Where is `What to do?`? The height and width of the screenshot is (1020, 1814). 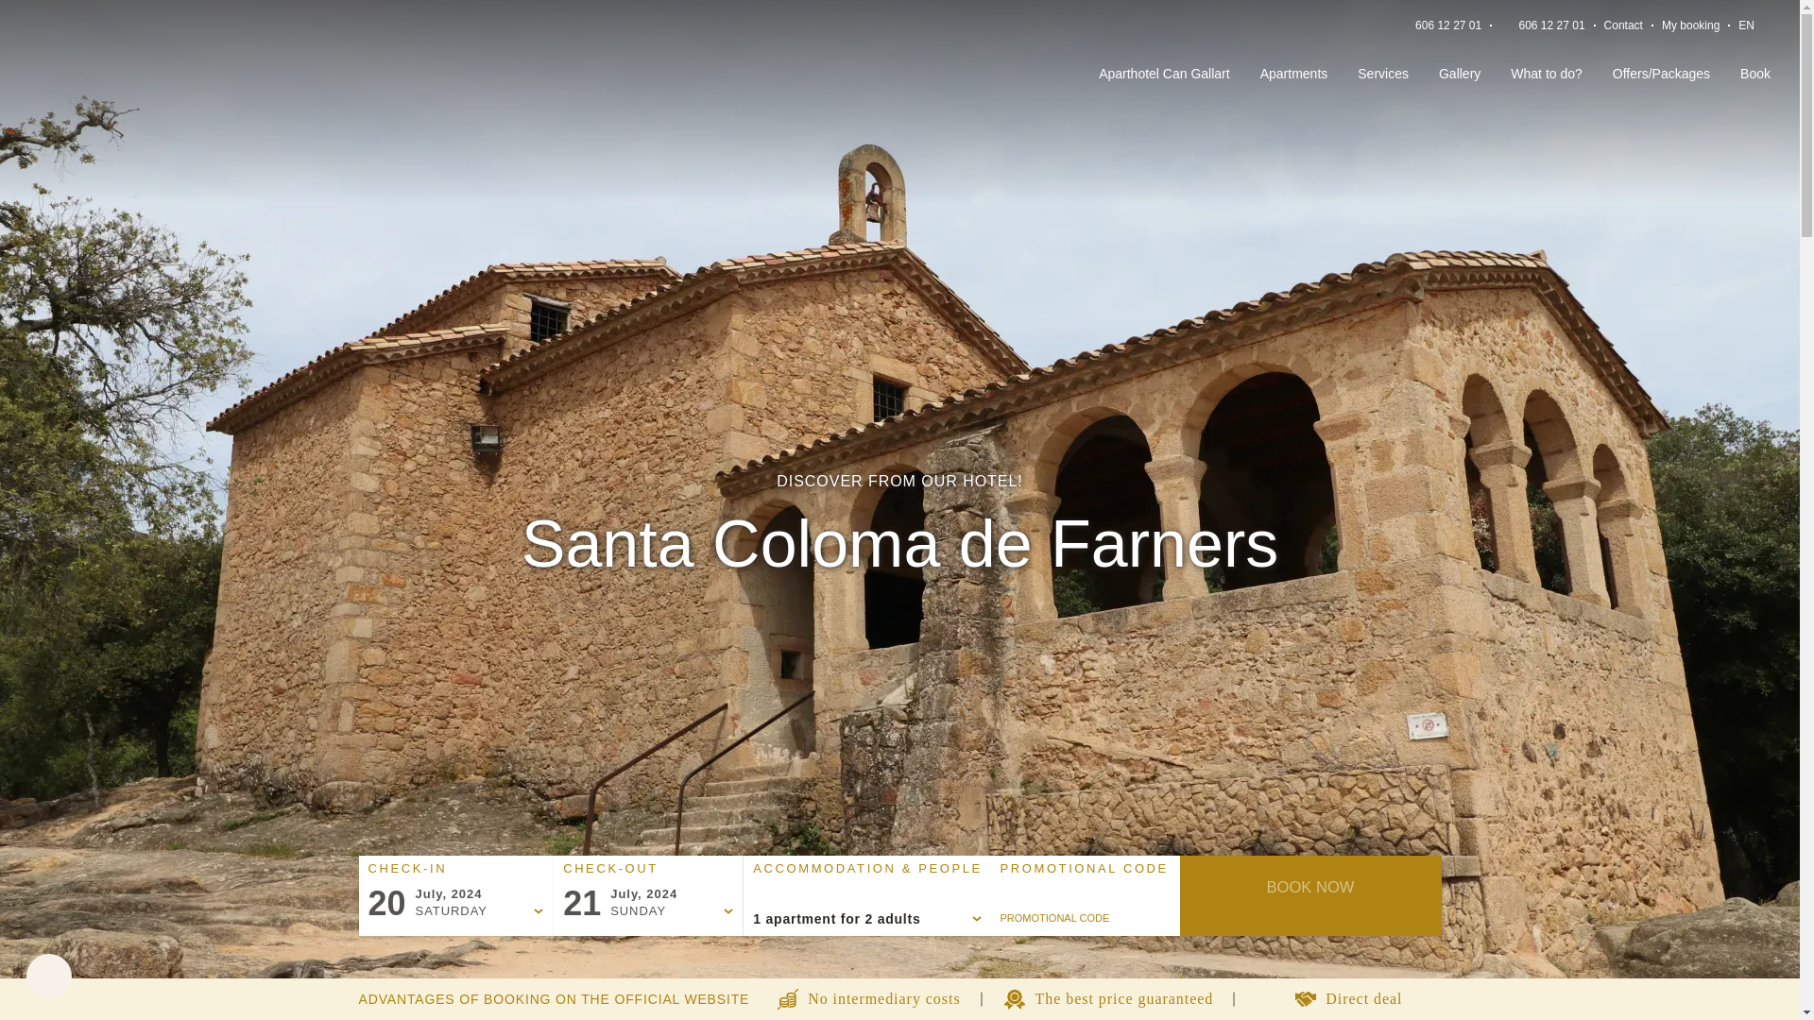
What to do? is located at coordinates (1546, 74).